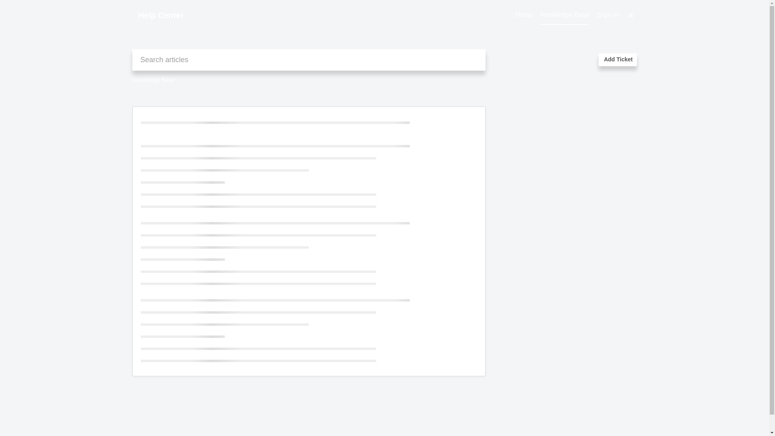 The image size is (775, 436). I want to click on Knowledge Base, so click(153, 80).